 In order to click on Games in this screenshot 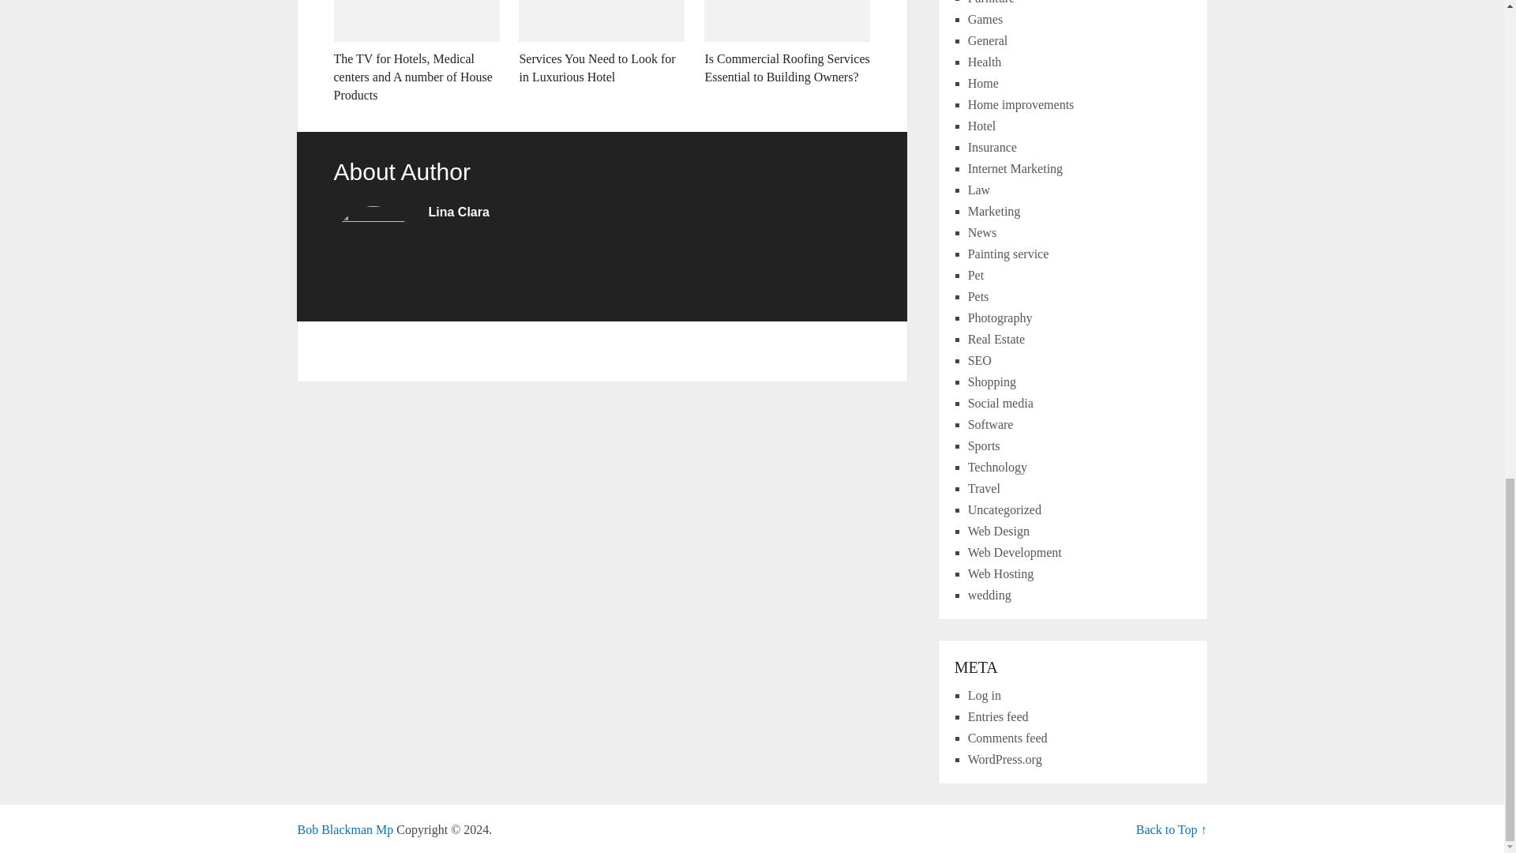, I will do `click(985, 19)`.